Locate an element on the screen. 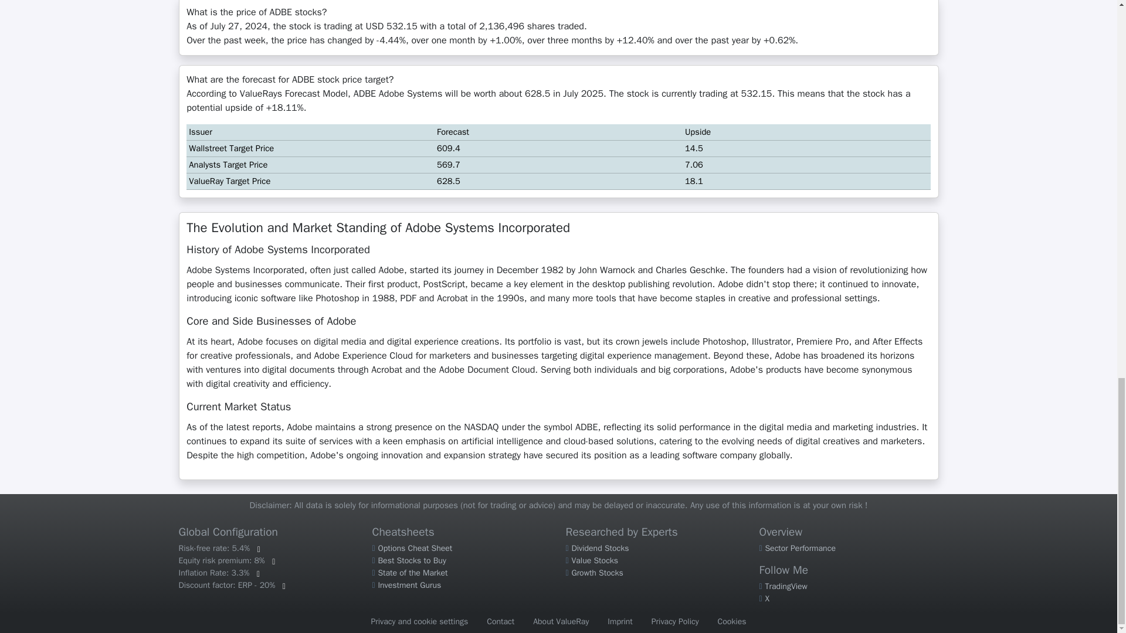  Used in various calculations, like DCF. is located at coordinates (219, 573).